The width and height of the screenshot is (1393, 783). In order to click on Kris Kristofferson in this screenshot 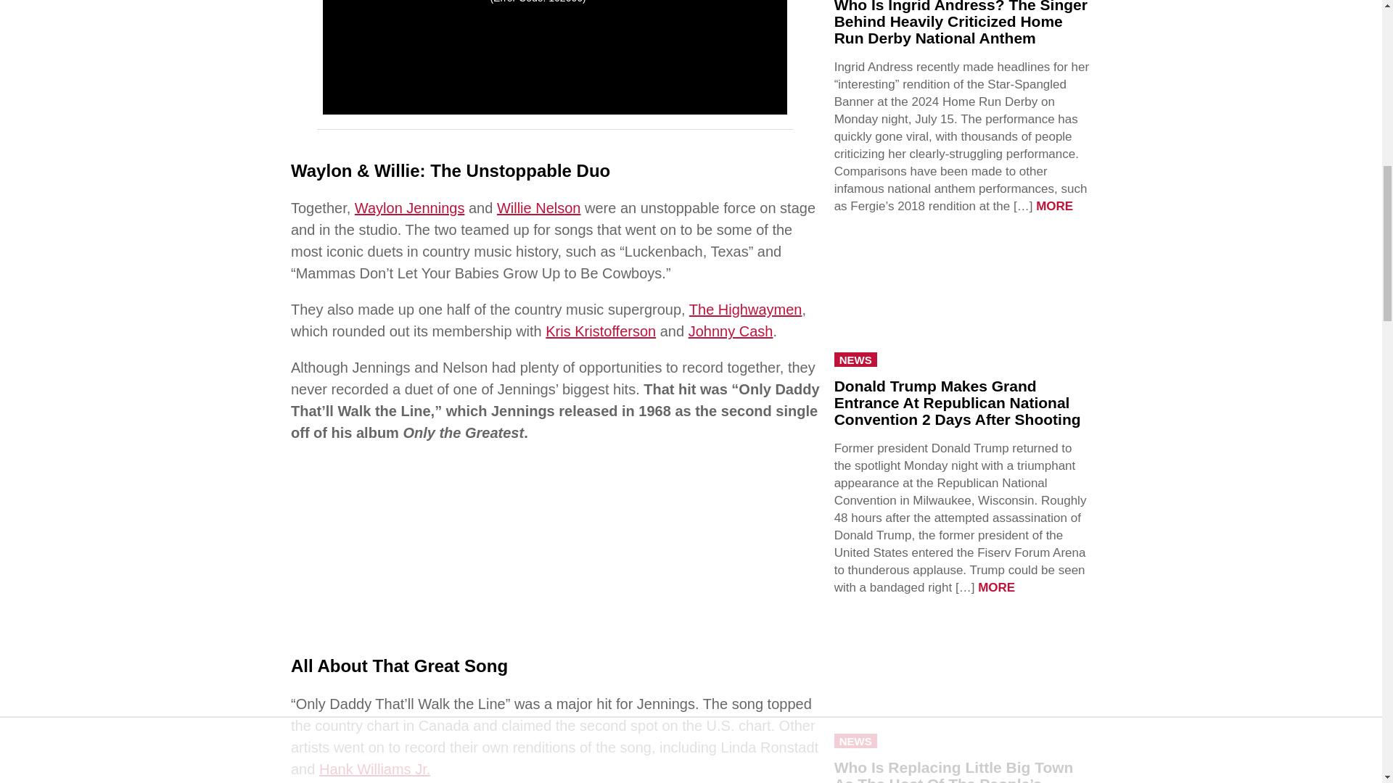, I will do `click(601, 331)`.